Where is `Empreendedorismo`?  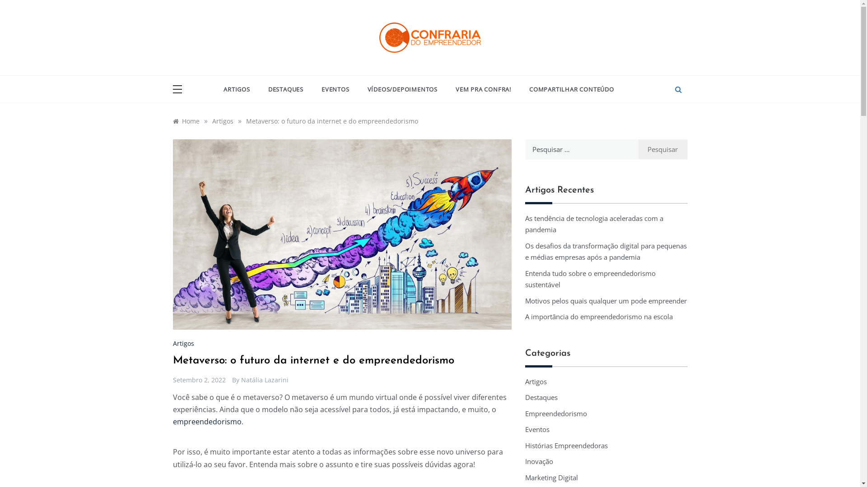 Empreendedorismo is located at coordinates (555, 414).